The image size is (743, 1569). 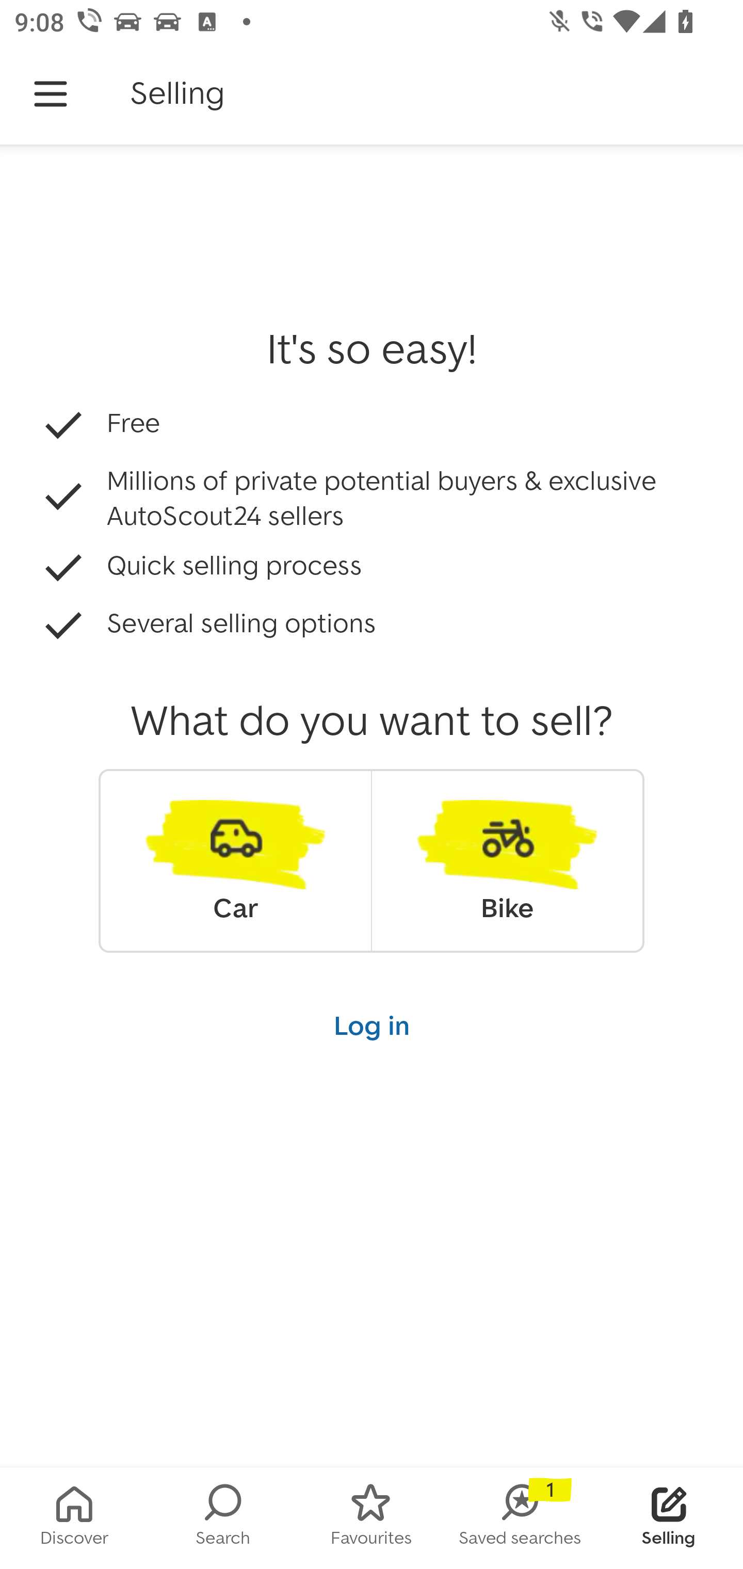 I want to click on STOCK_LIST Selling, so click(x=669, y=1518).